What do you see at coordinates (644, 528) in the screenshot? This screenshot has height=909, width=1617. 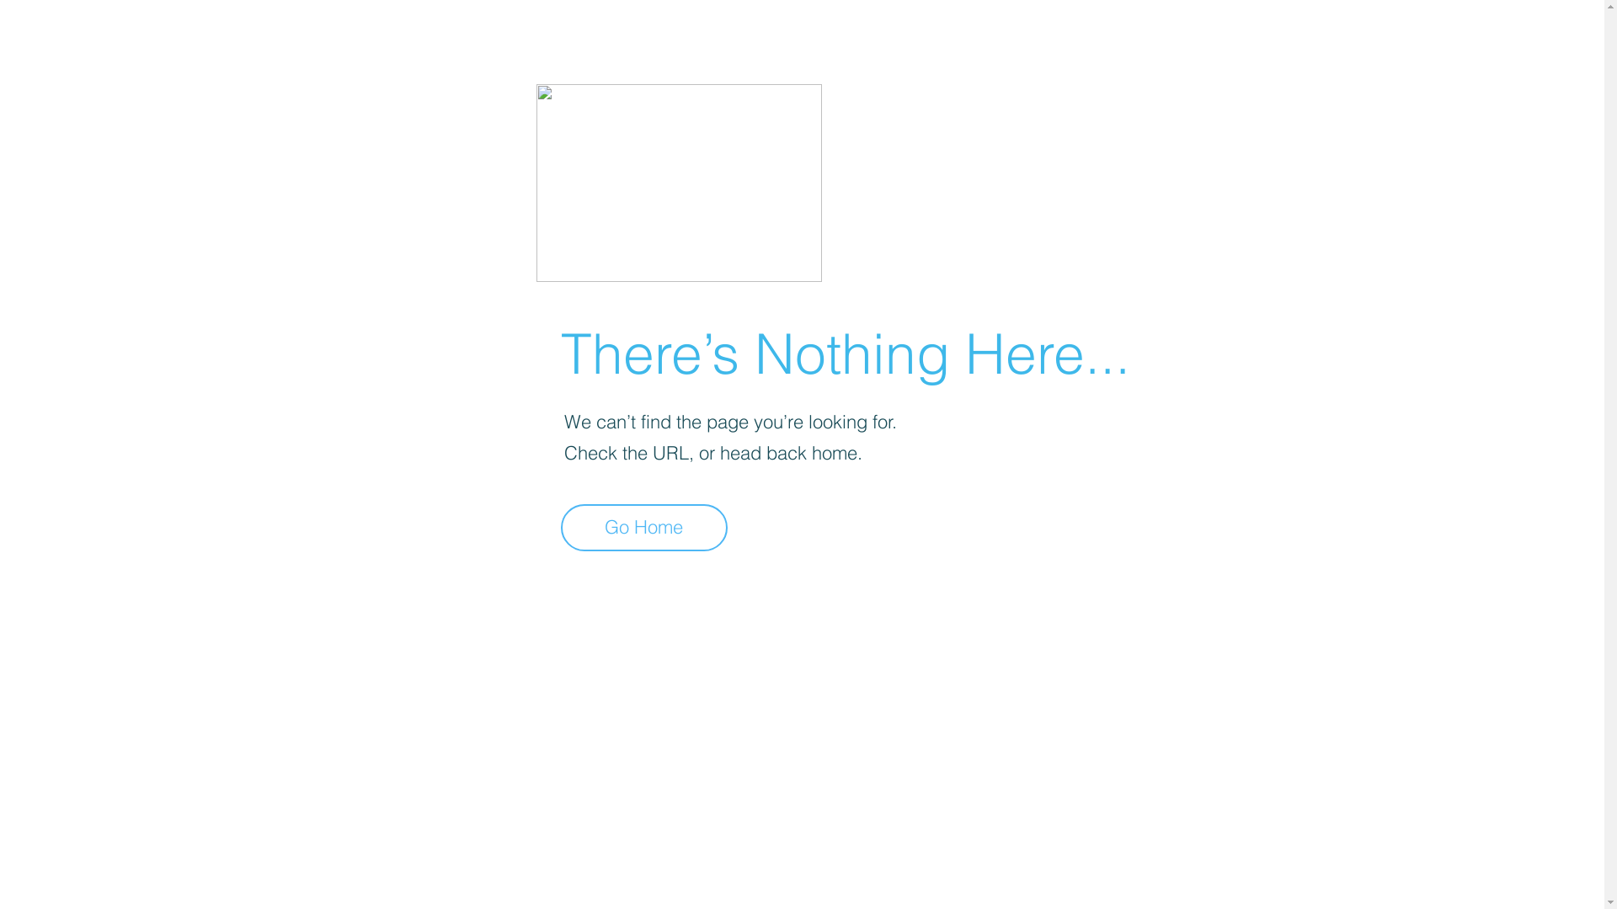 I see `Go Home` at bounding box center [644, 528].